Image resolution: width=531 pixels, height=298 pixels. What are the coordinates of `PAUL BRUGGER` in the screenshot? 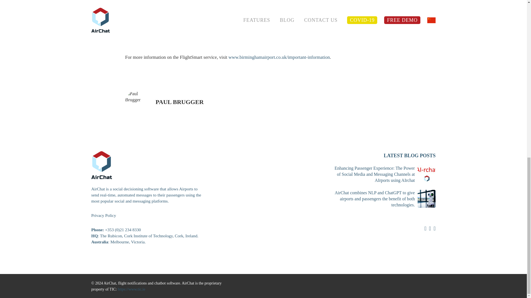 It's located at (179, 102).